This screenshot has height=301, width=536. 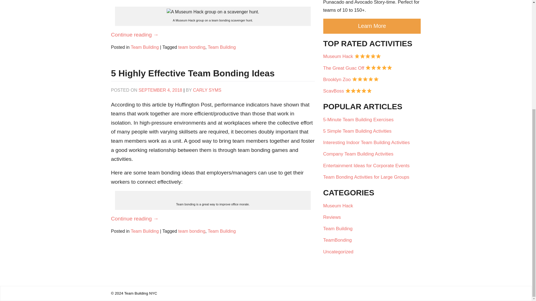 What do you see at coordinates (160, 90) in the screenshot?
I see `SEPTEMBER 4, 2018` at bounding box center [160, 90].